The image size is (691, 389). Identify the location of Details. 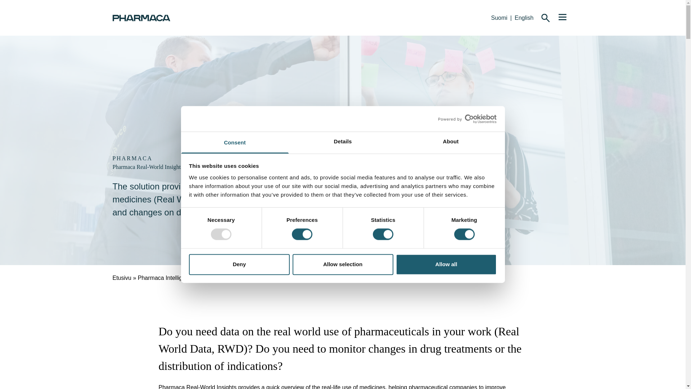
(343, 143).